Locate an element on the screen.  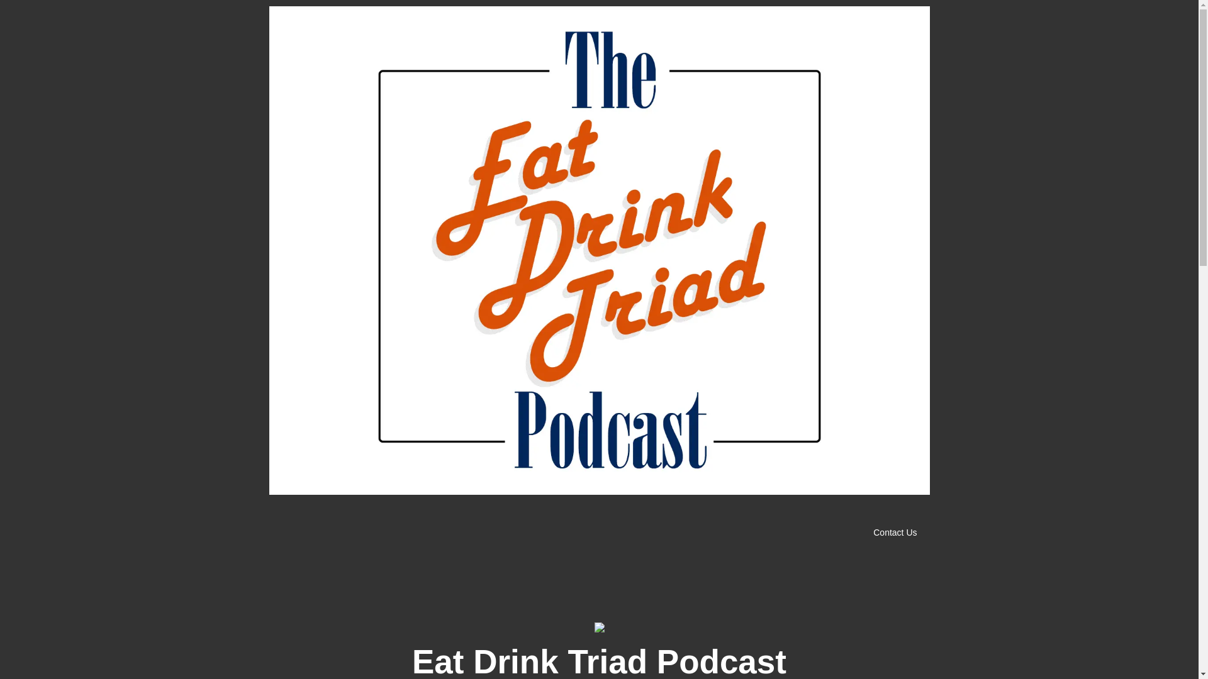
Contact Us is located at coordinates (901, 533).